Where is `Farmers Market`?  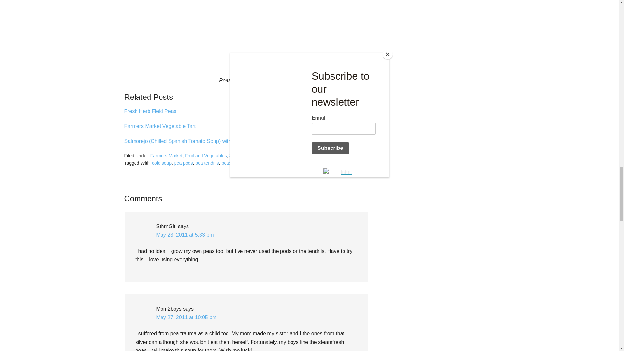 Farmers Market is located at coordinates (166, 155).